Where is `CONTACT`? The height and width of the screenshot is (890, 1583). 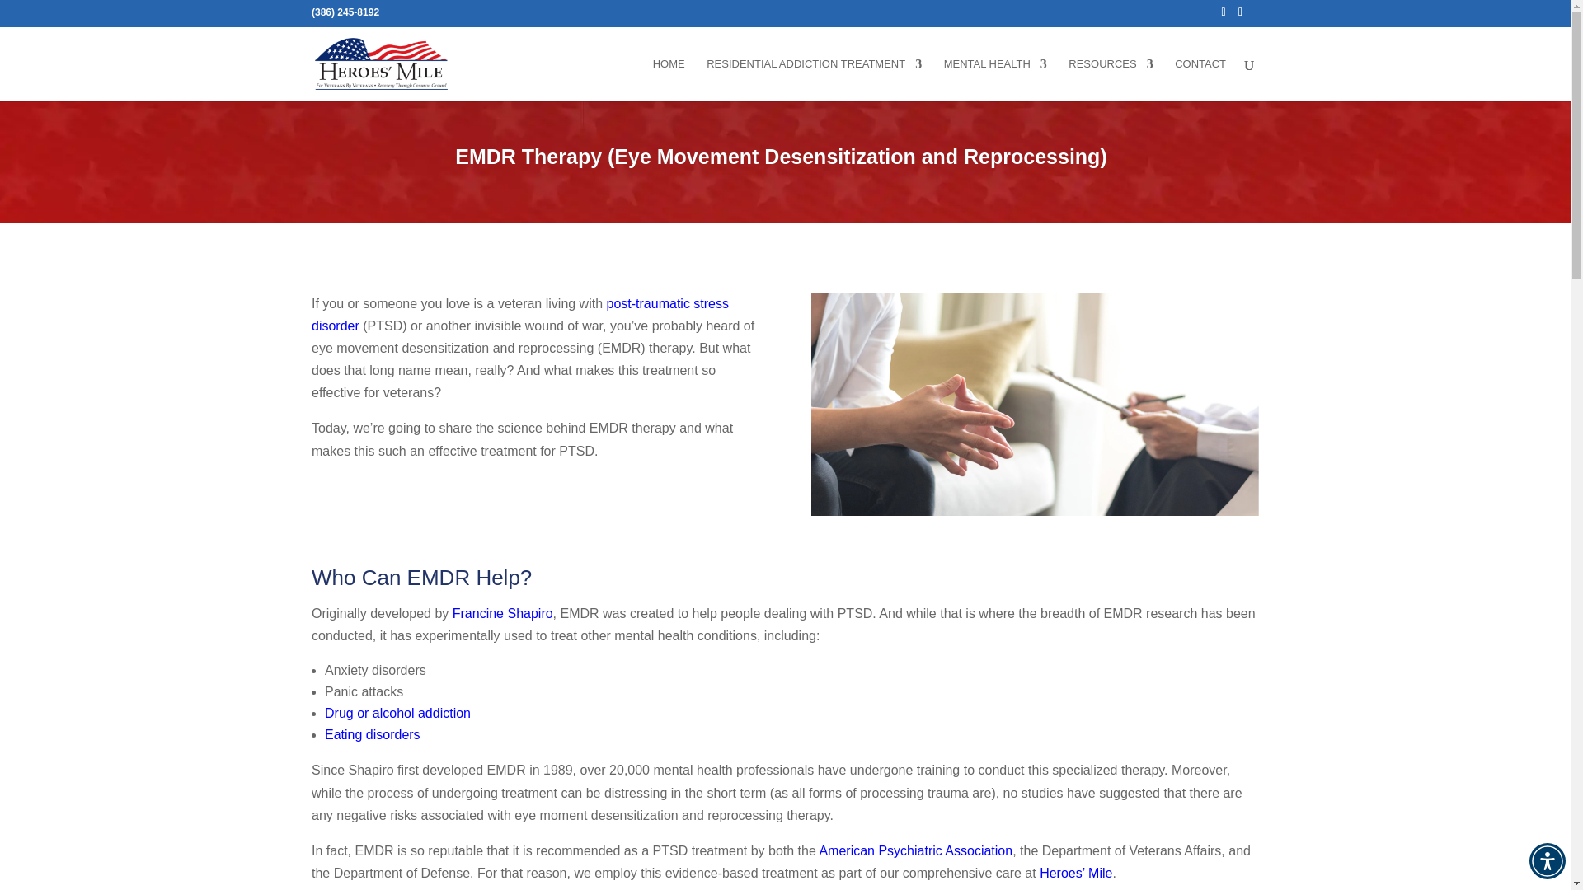
CONTACT is located at coordinates (1200, 79).